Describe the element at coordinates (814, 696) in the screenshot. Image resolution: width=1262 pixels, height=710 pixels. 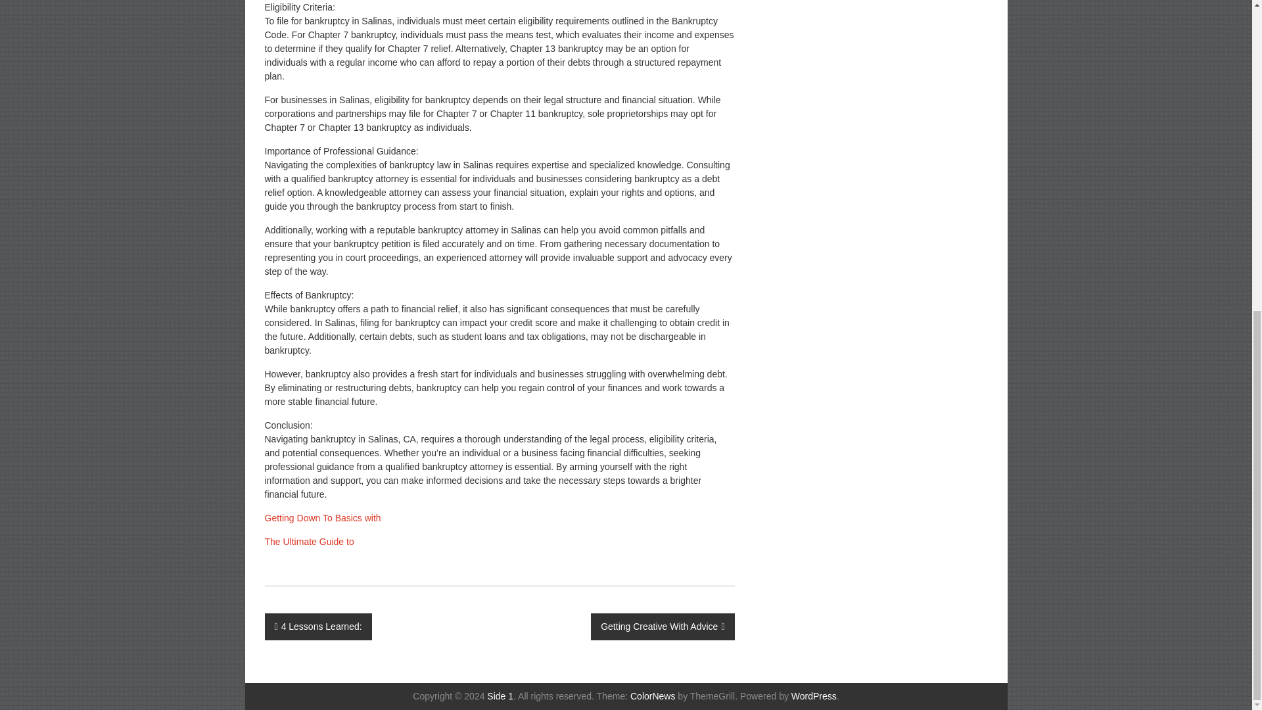
I see `WordPress` at that location.